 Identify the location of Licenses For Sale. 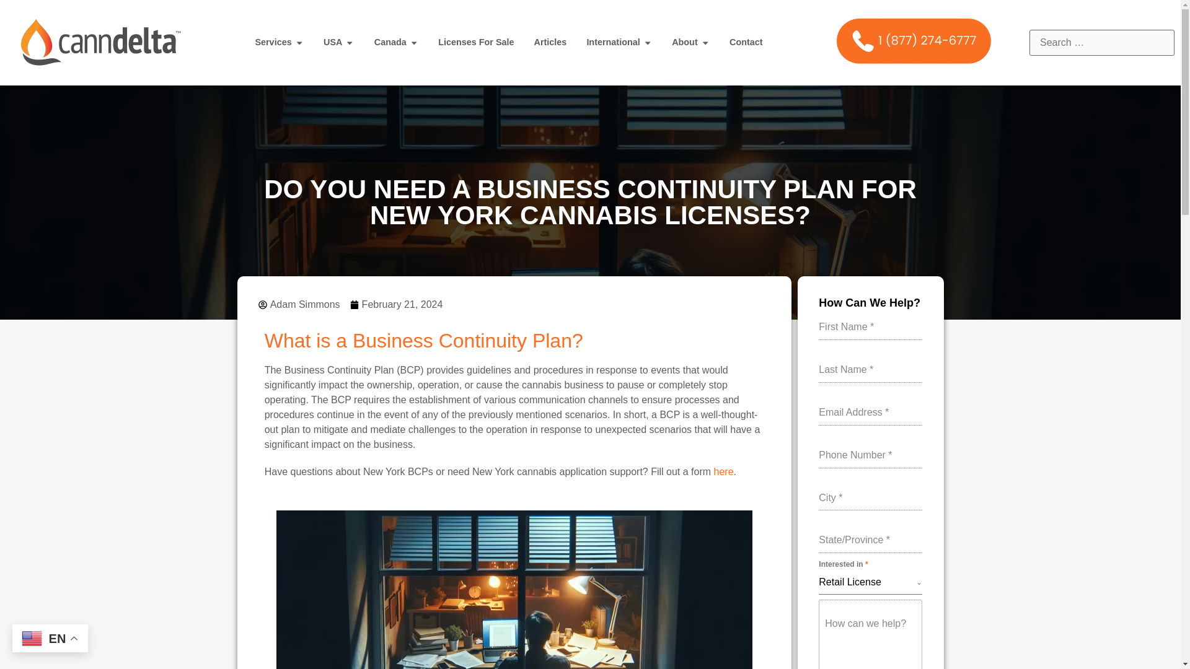
(476, 42).